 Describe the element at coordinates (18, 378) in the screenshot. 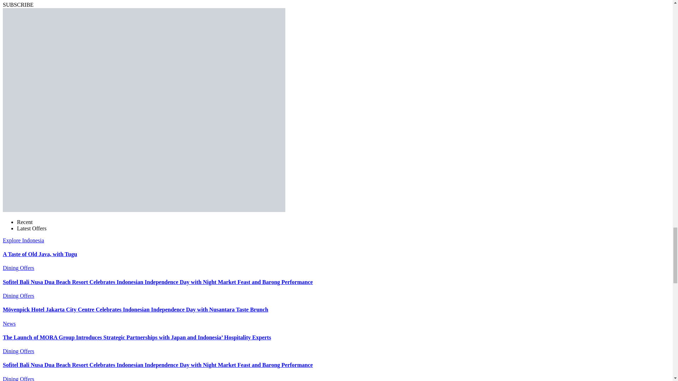

I see `Dining Offers` at that location.